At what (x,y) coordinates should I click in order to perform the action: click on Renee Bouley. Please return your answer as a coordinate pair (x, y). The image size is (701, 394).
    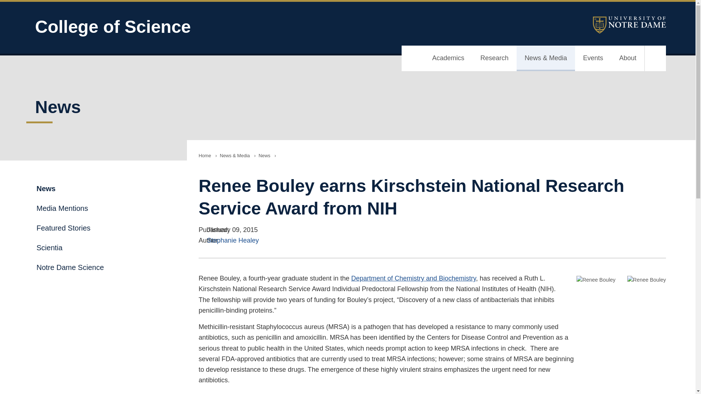
    Looking at the image, I should click on (596, 280).